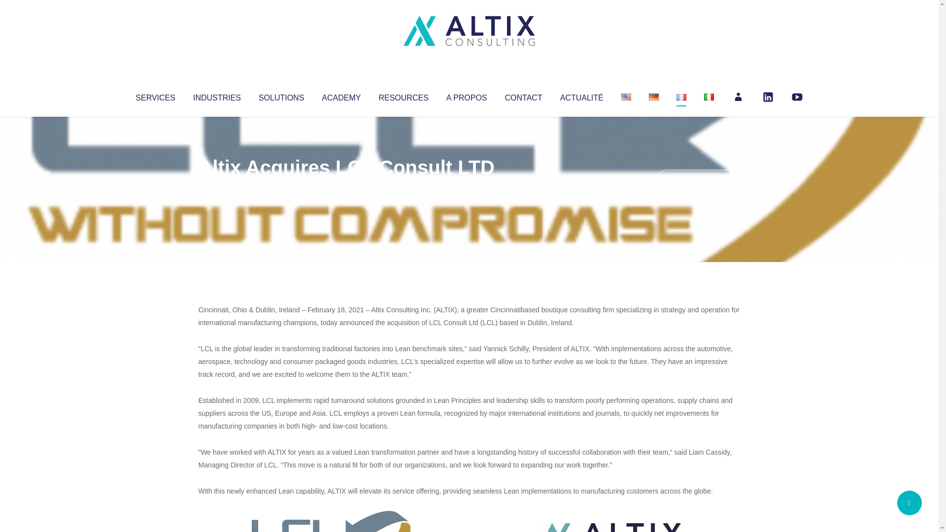  What do you see at coordinates (217, 187) in the screenshot?
I see `Altix` at bounding box center [217, 187].